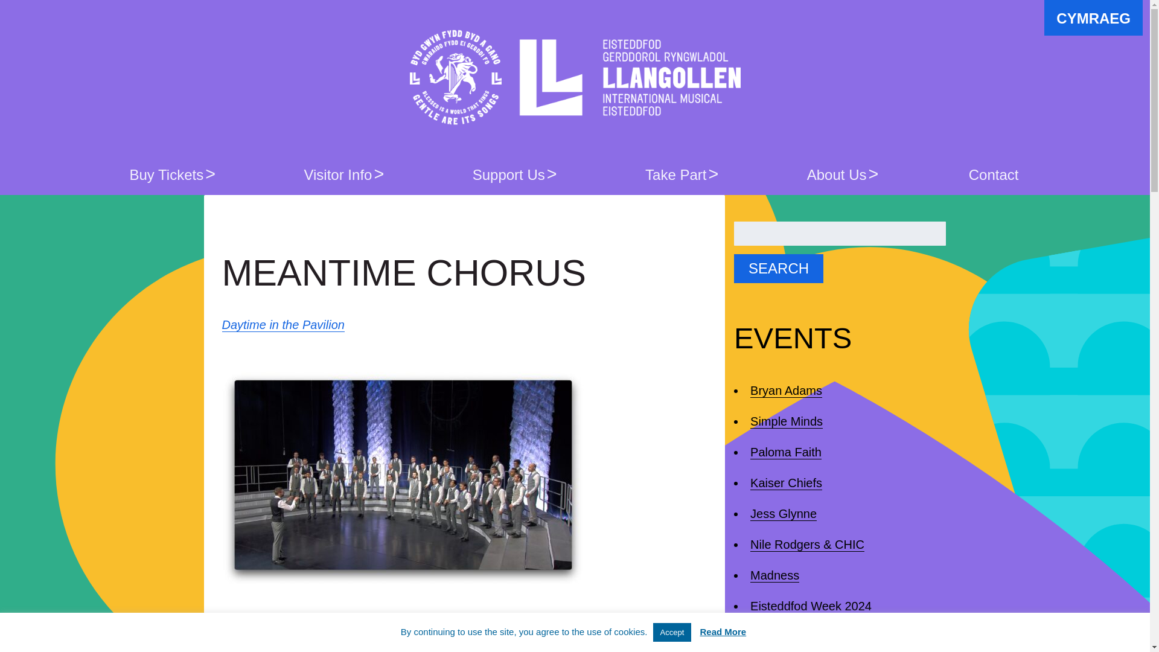  Describe the element at coordinates (778, 268) in the screenshot. I see `Search` at that location.